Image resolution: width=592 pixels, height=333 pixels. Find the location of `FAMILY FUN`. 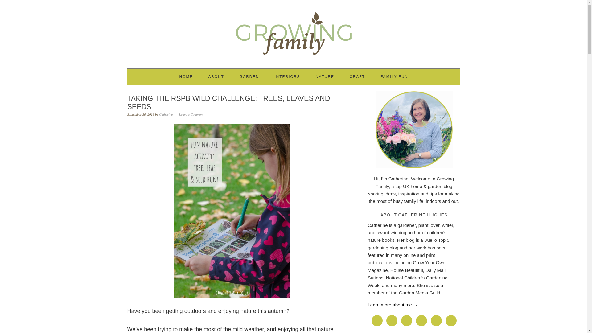

FAMILY FUN is located at coordinates (394, 76).